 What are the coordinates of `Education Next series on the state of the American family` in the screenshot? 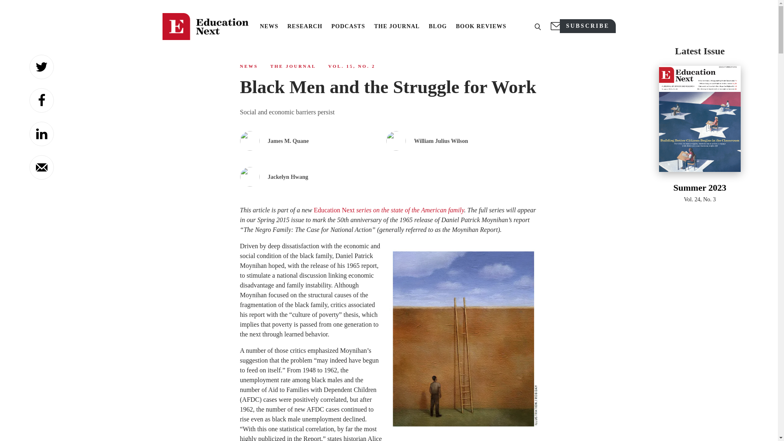 It's located at (293, 66).